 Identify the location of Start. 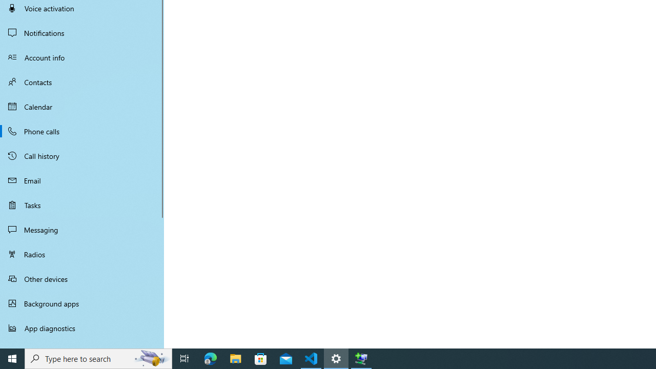
(12, 359).